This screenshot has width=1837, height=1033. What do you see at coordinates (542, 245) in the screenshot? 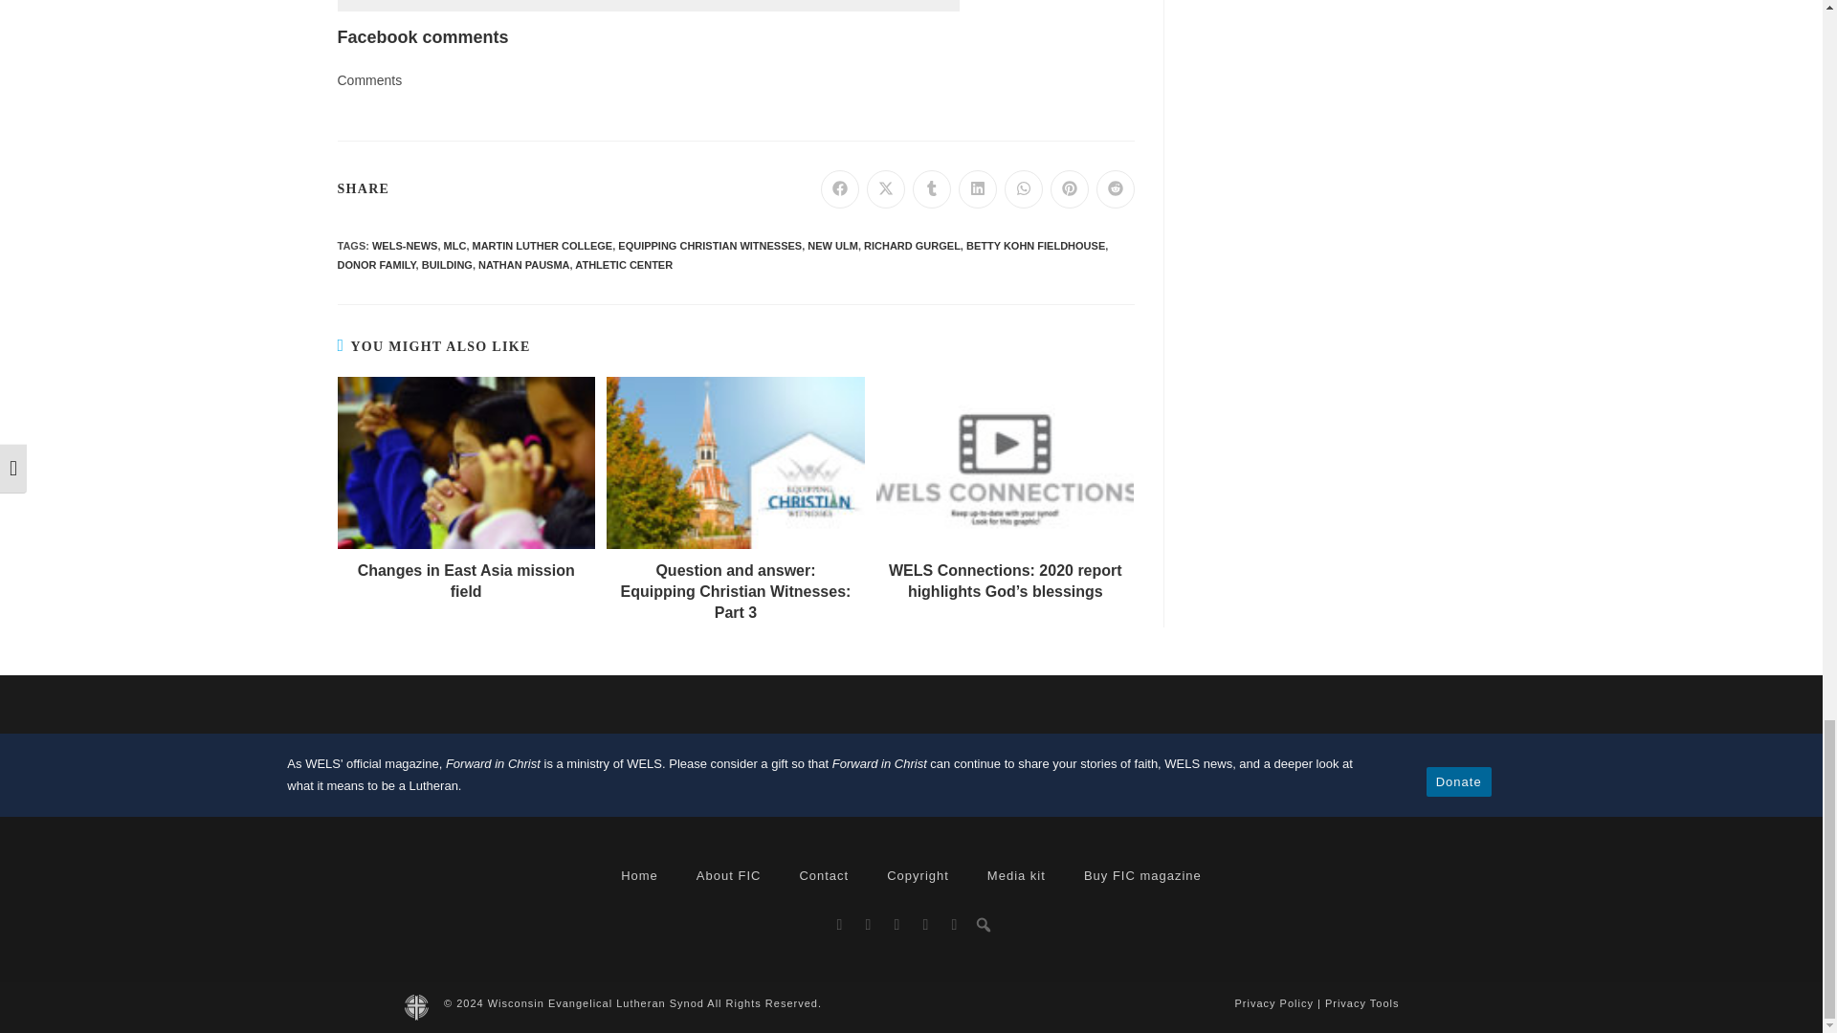
I see `MARTIN LUTHER COLLEGE` at bounding box center [542, 245].